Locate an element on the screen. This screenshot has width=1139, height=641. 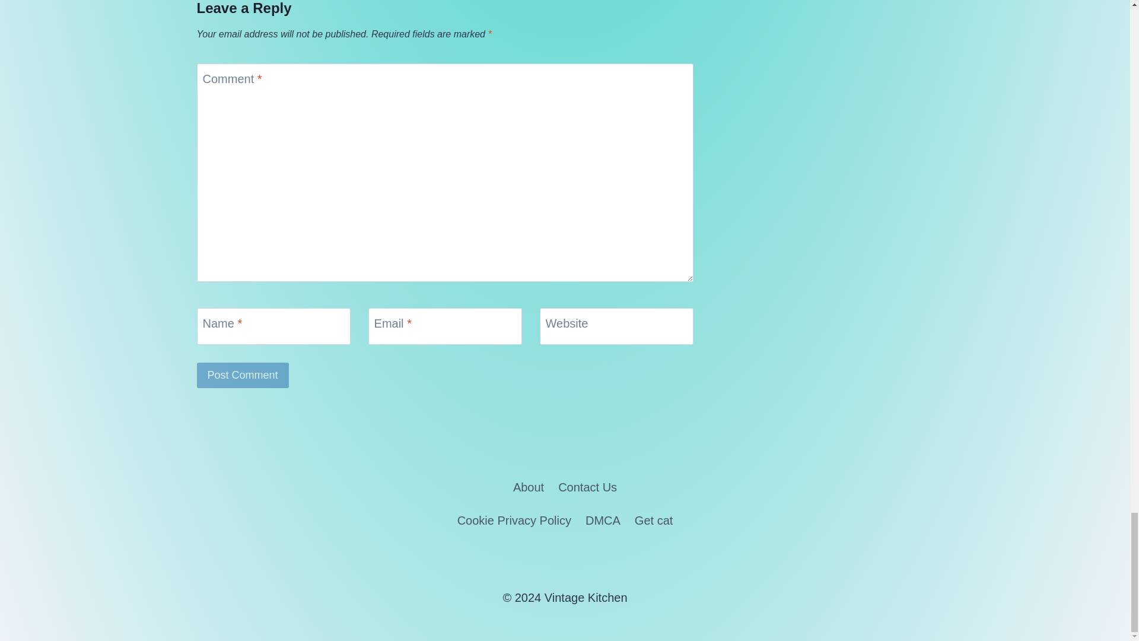
About is located at coordinates (528, 487).